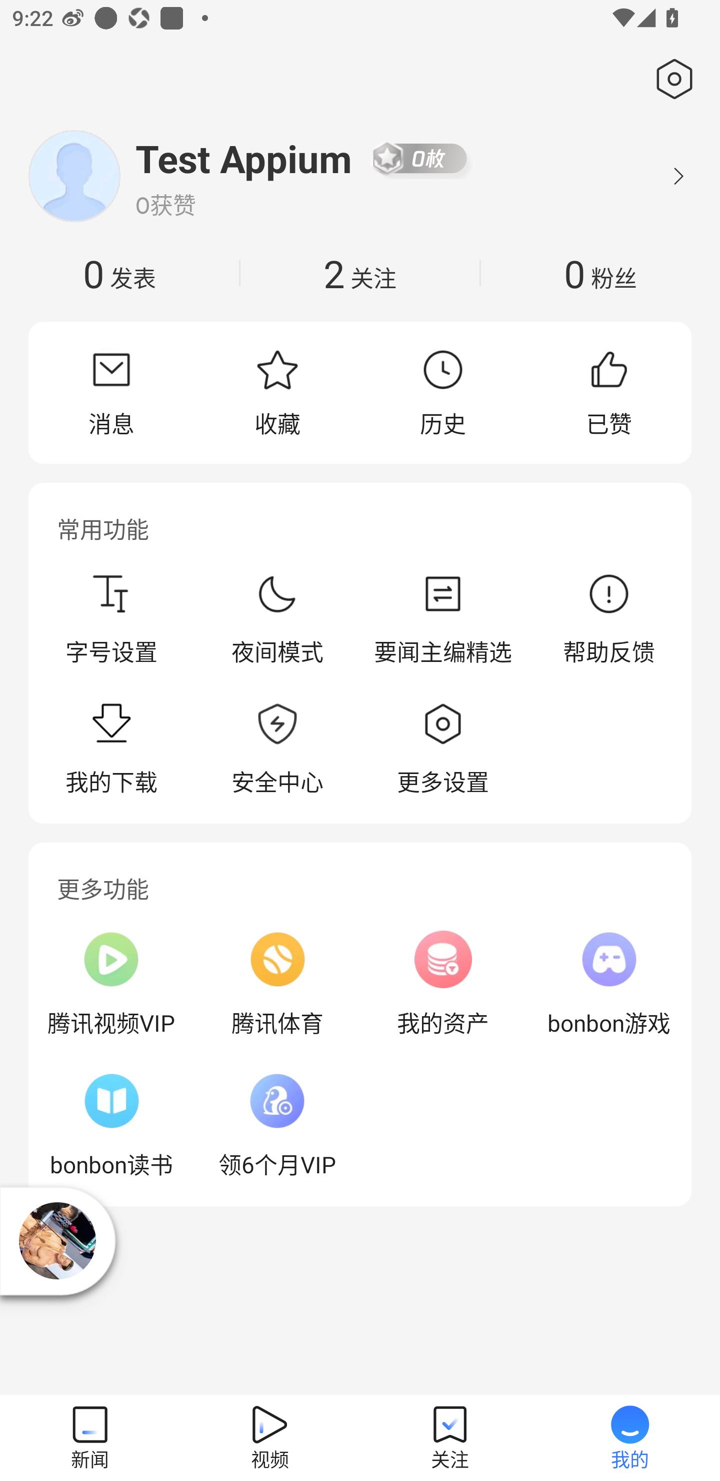  I want to click on 领6个月VIP，可点击, so click(277, 1125).